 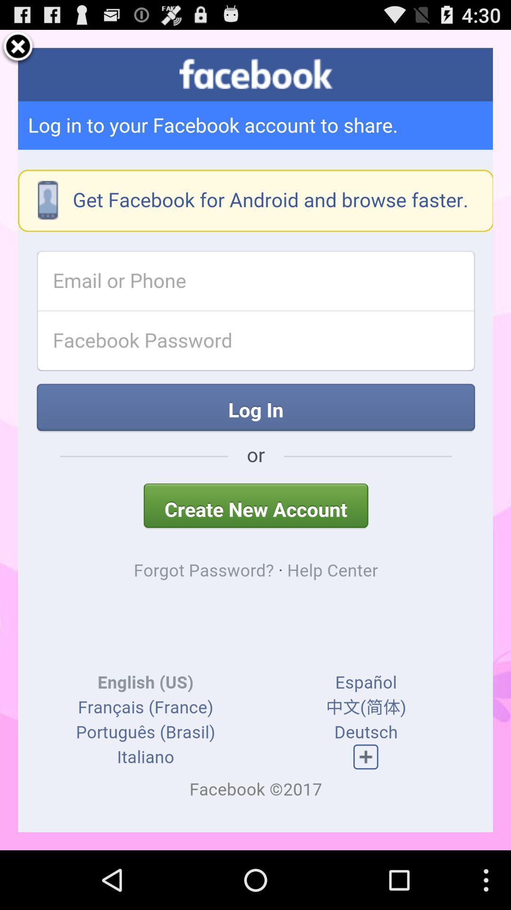 What do you see at coordinates (18, 48) in the screenshot?
I see `cancel` at bounding box center [18, 48].